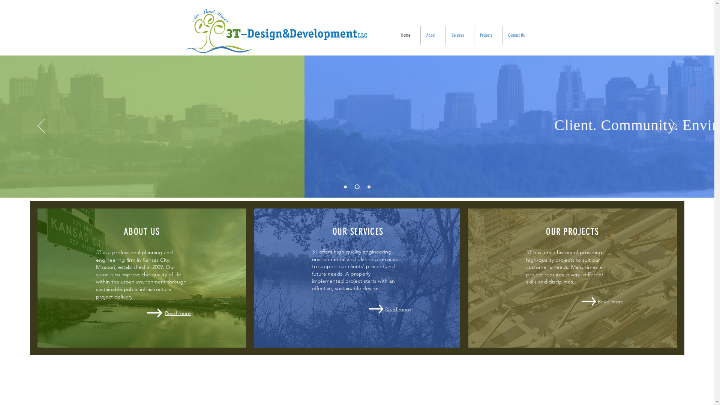 Image resolution: width=720 pixels, height=405 pixels. I want to click on Contact Us, so click(519, 35).